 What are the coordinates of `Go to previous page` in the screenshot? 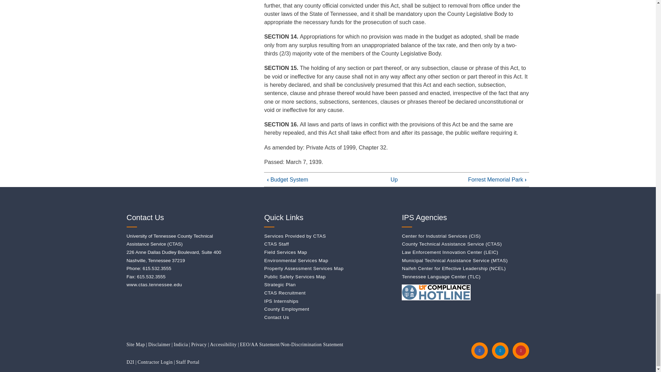 It's located at (288, 179).